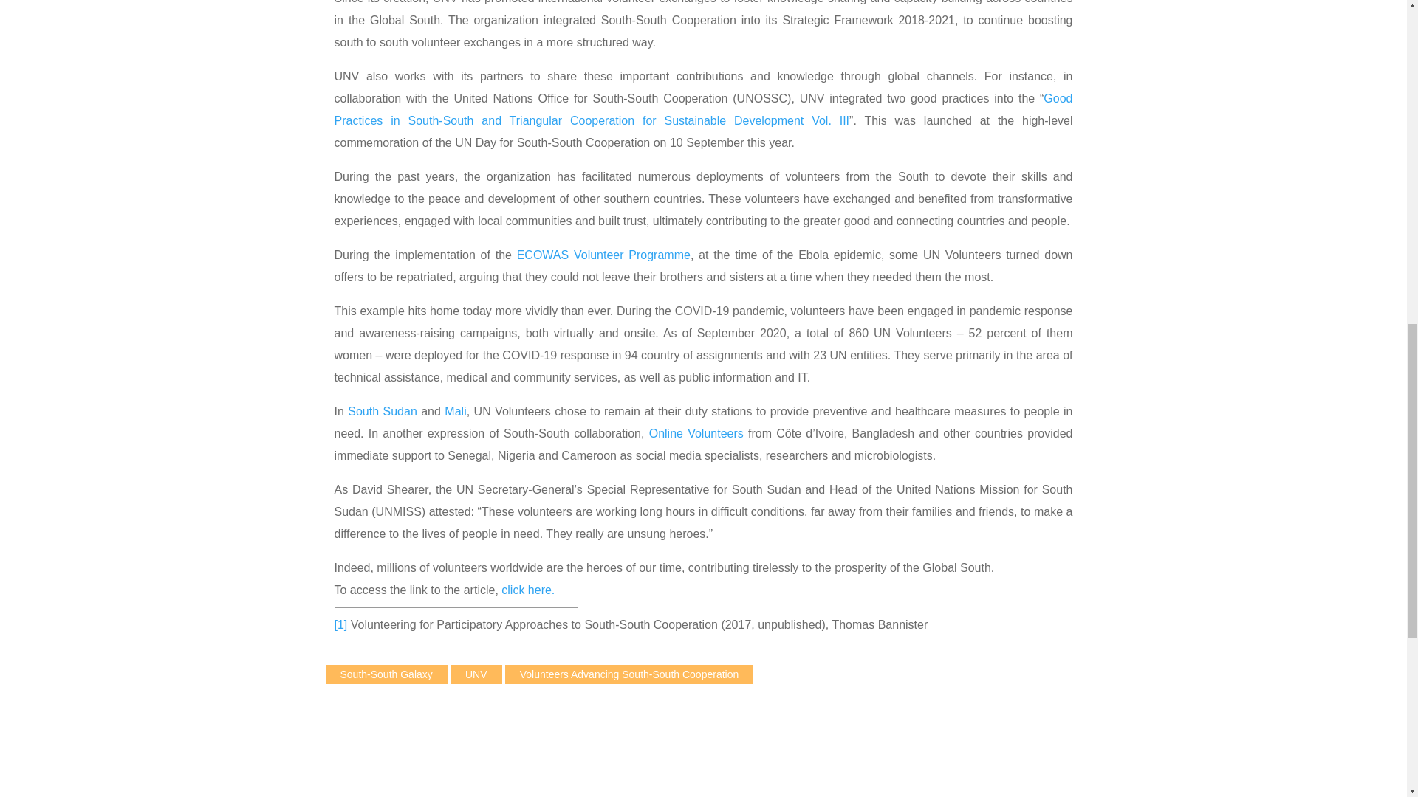  Describe the element at coordinates (604, 255) in the screenshot. I see `ECOWAS Volunteer Programme` at that location.